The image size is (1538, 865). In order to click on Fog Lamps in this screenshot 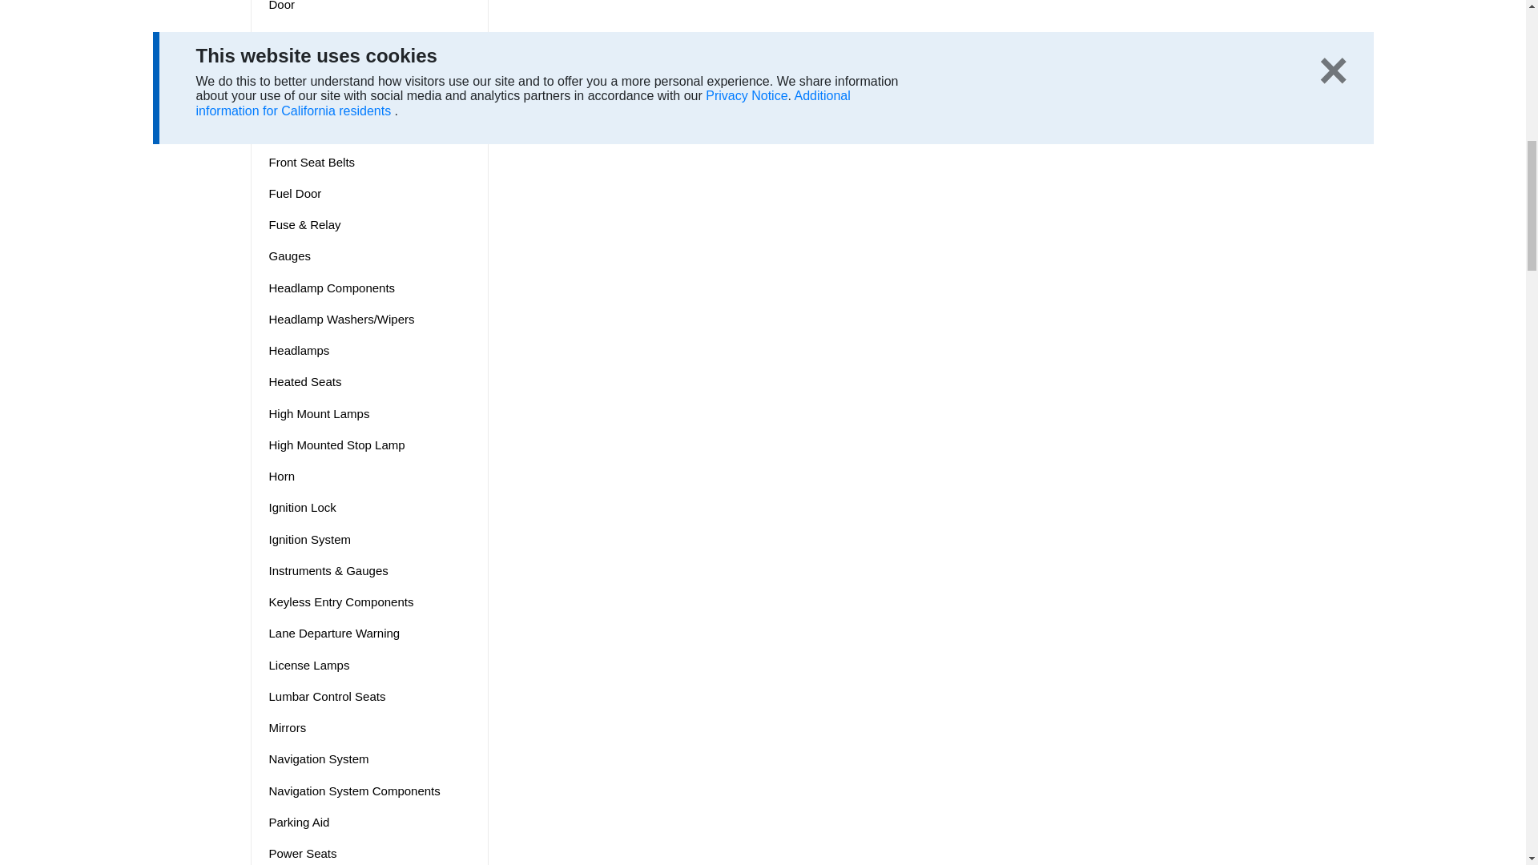, I will do `click(370, 67)`.